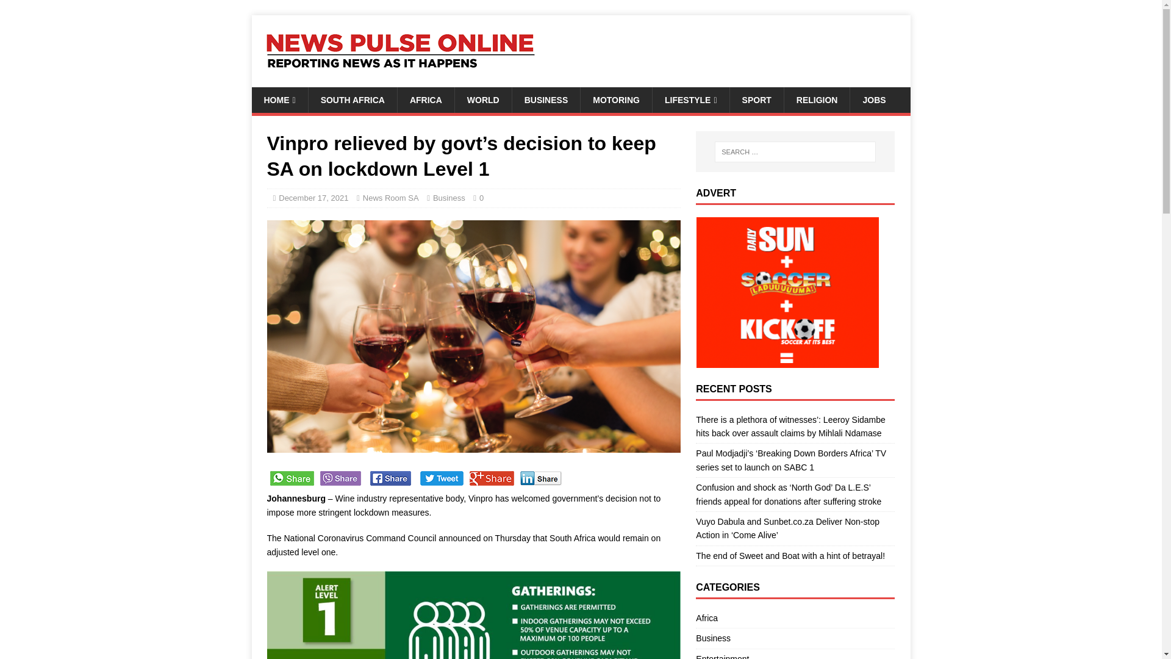  Describe the element at coordinates (391, 198) in the screenshot. I see `News Room SA` at that location.